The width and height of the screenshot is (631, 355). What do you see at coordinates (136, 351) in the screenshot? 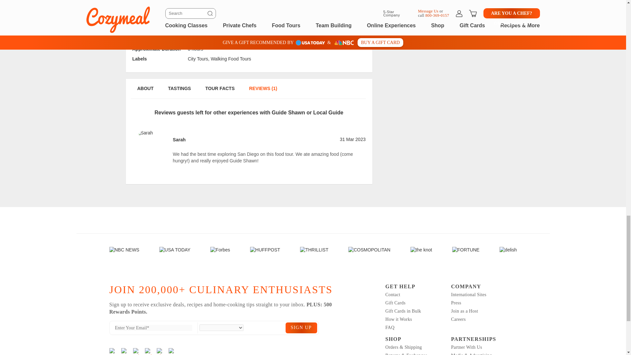
I see `Yelp` at bounding box center [136, 351].